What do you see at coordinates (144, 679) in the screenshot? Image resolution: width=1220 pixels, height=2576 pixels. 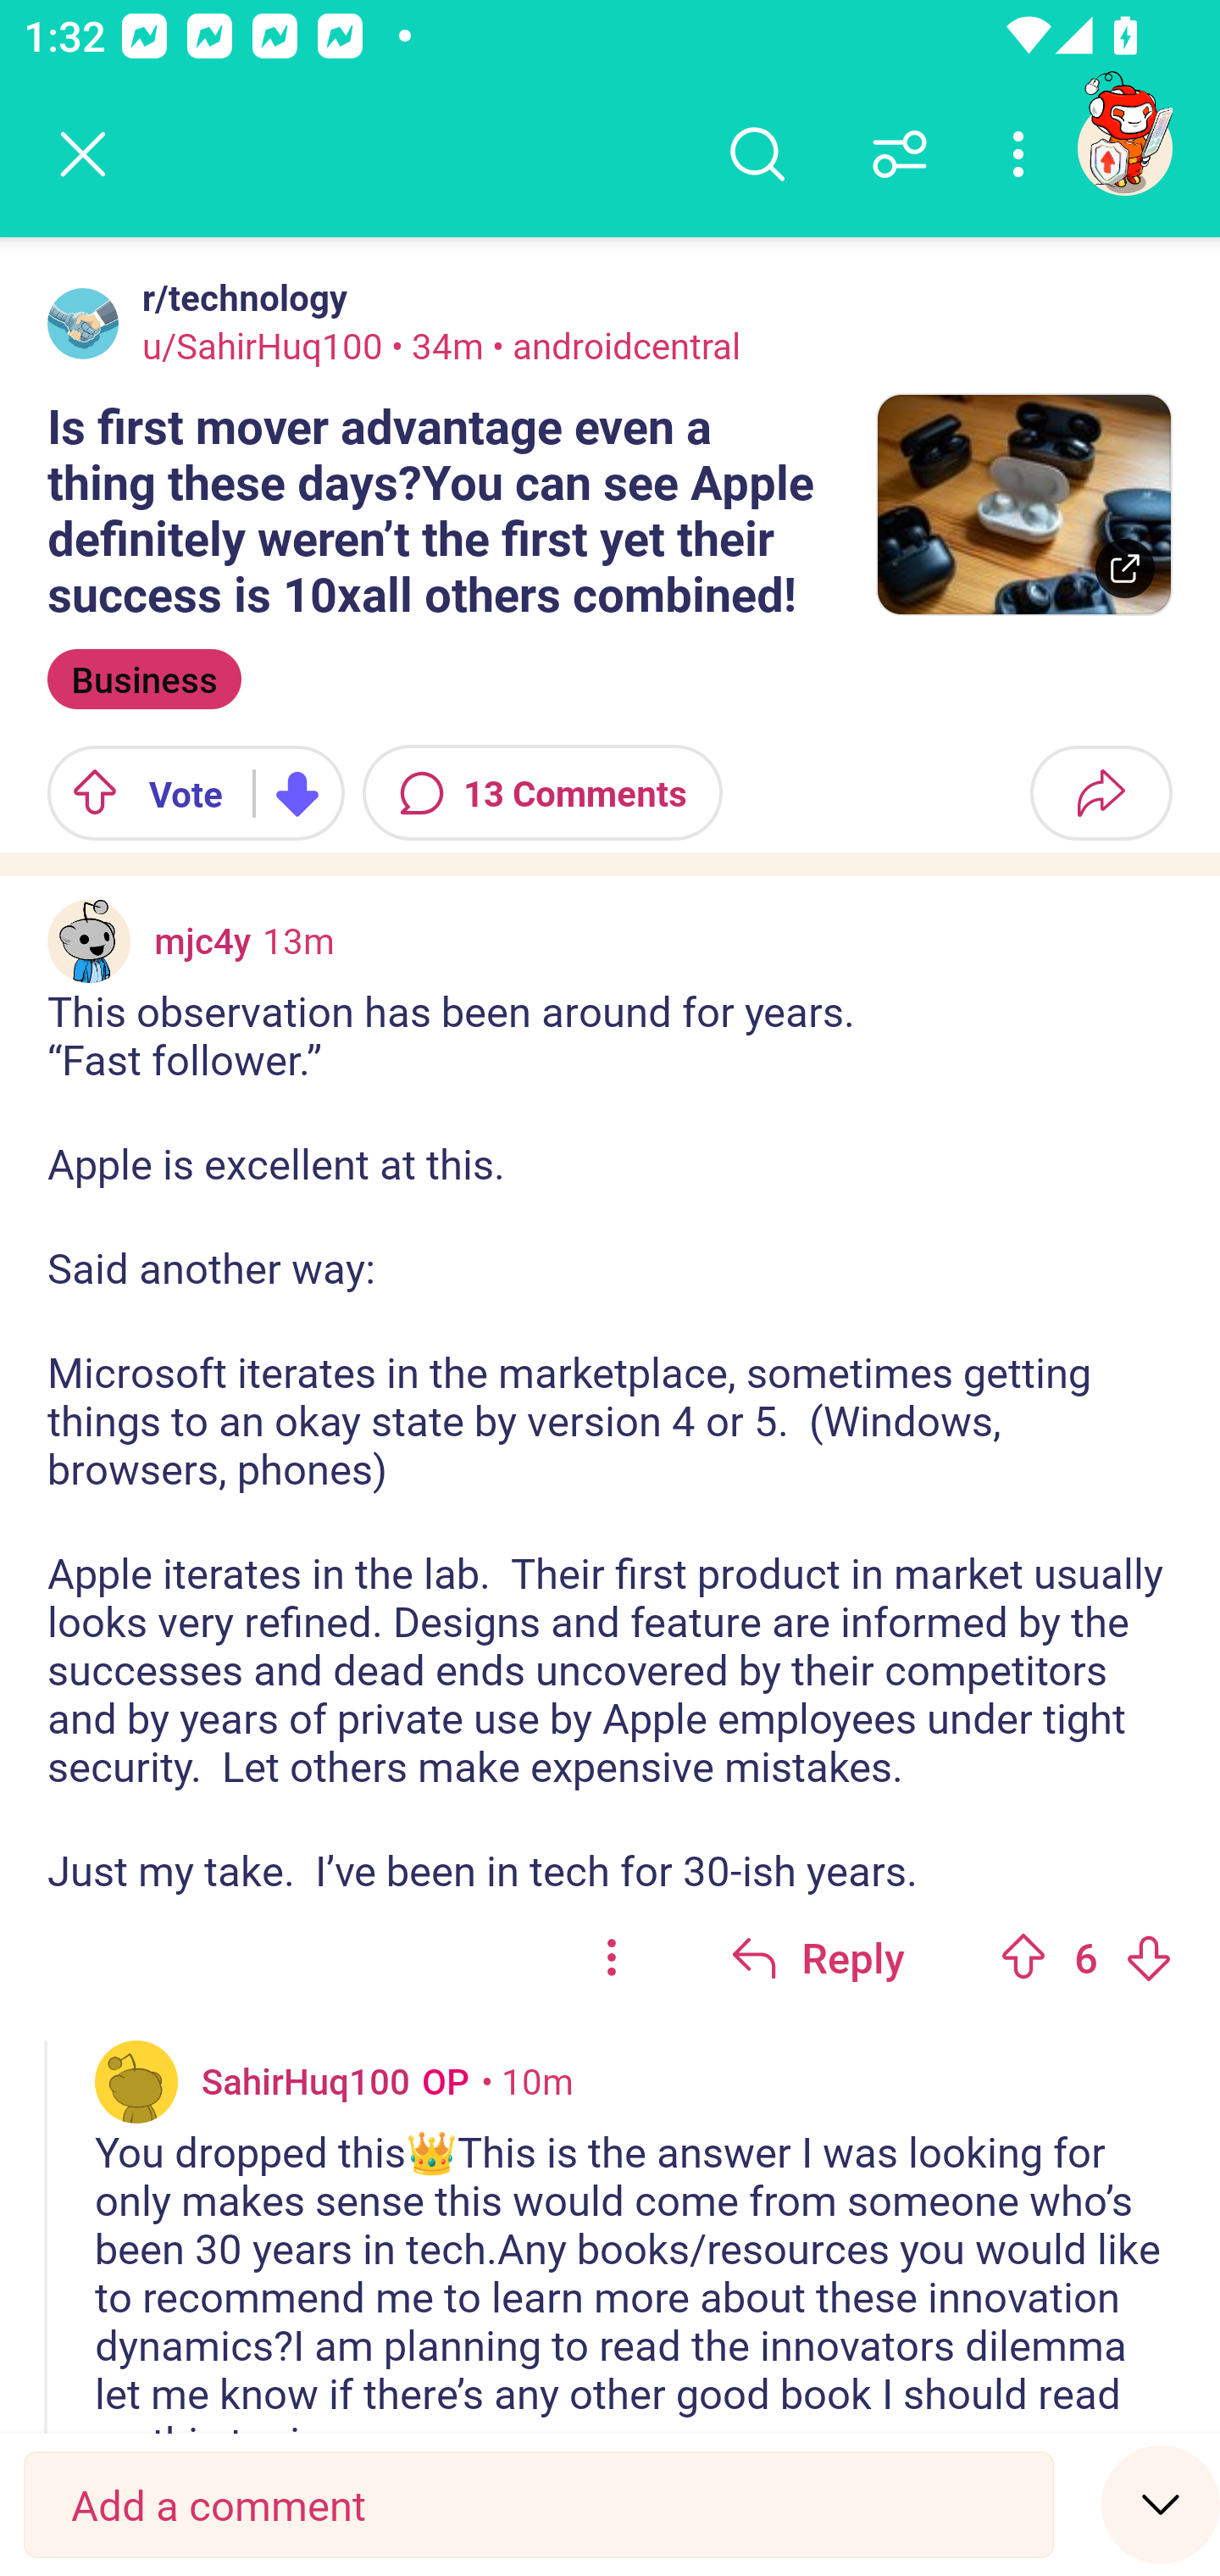 I see `Business` at bounding box center [144, 679].